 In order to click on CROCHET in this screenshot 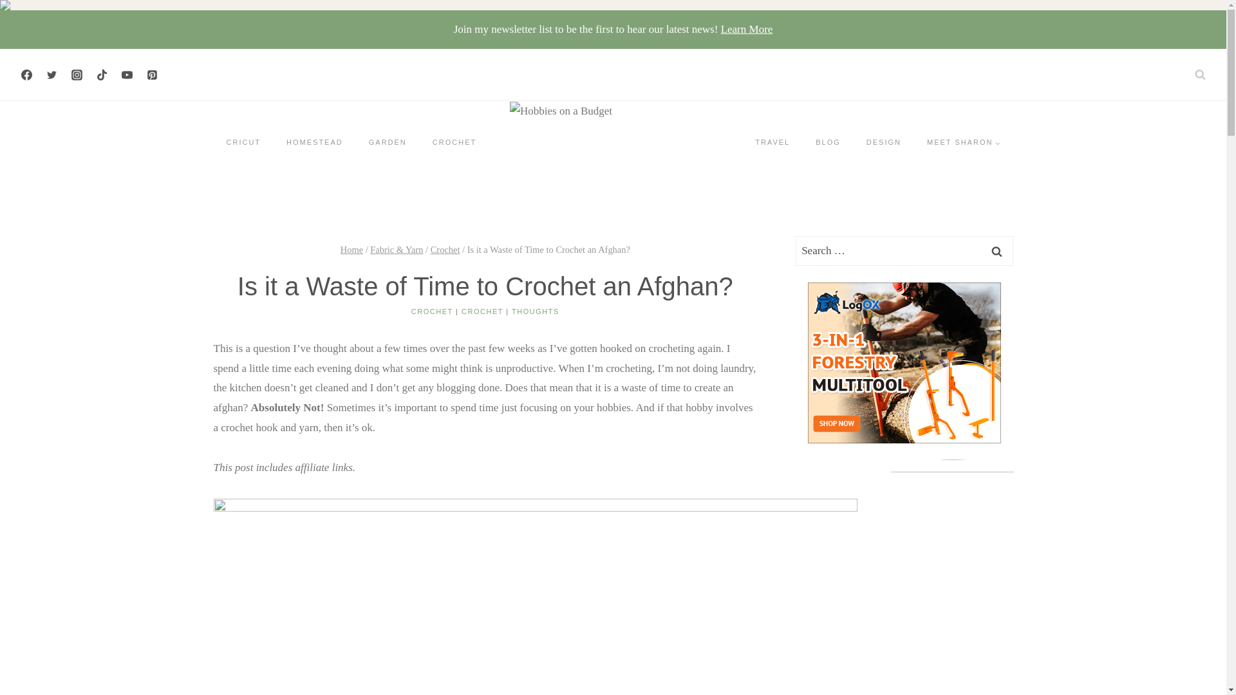, I will do `click(433, 311)`.